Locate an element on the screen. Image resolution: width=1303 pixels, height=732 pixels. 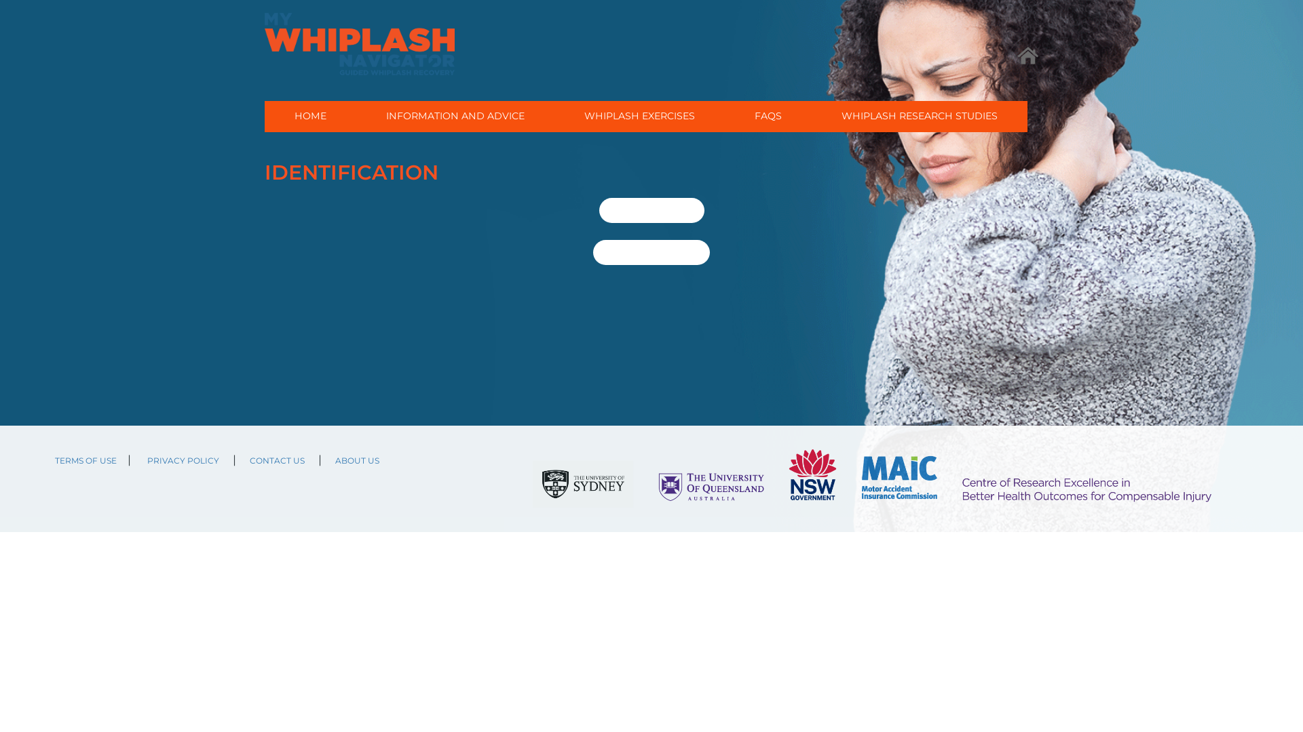
FAQS is located at coordinates (768, 117).